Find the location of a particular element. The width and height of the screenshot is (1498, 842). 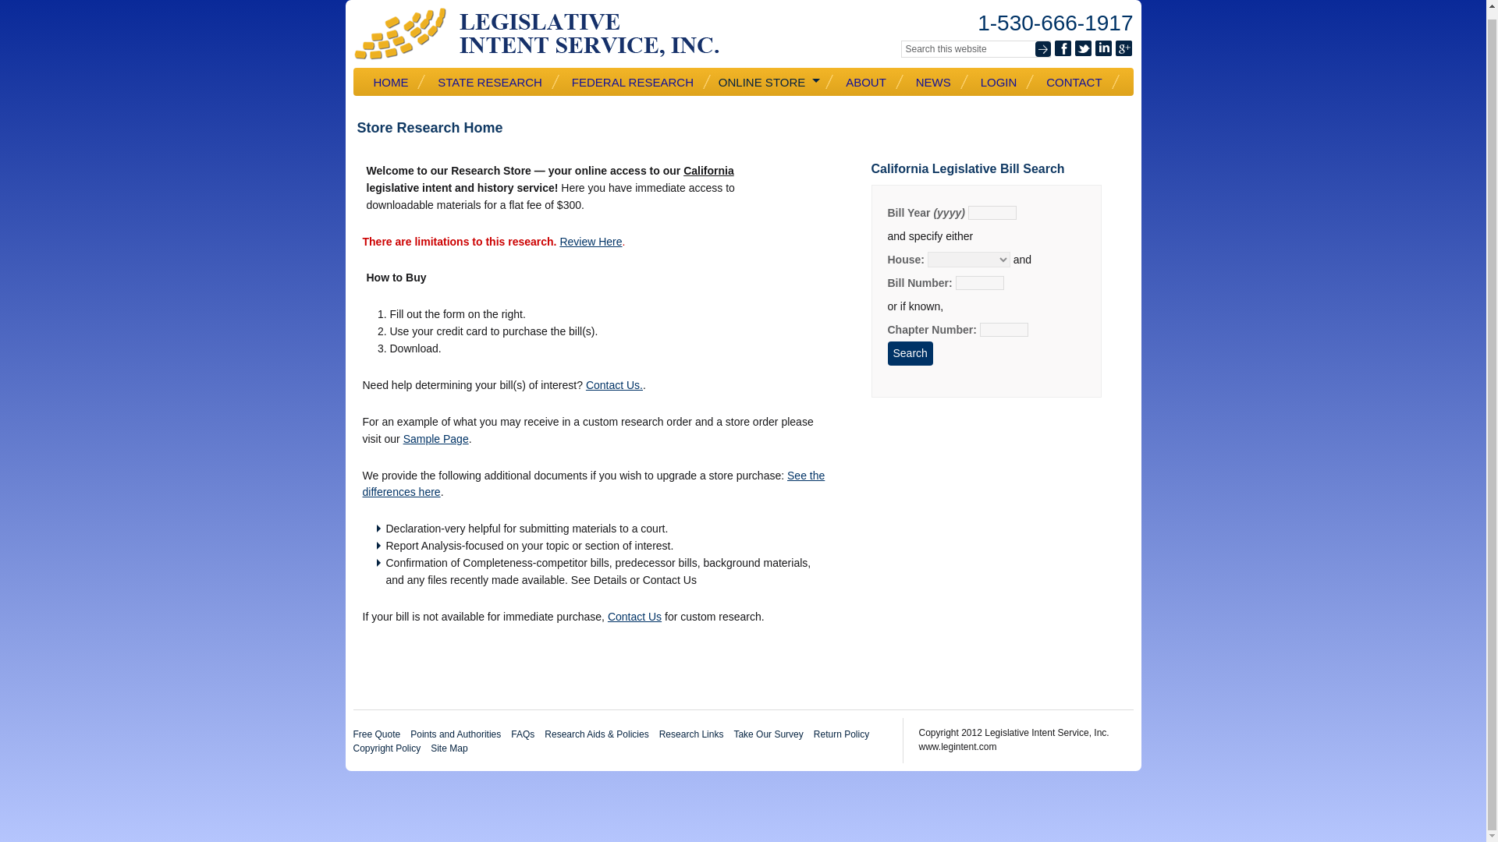

STATE RESEARCH is located at coordinates (495, 82).